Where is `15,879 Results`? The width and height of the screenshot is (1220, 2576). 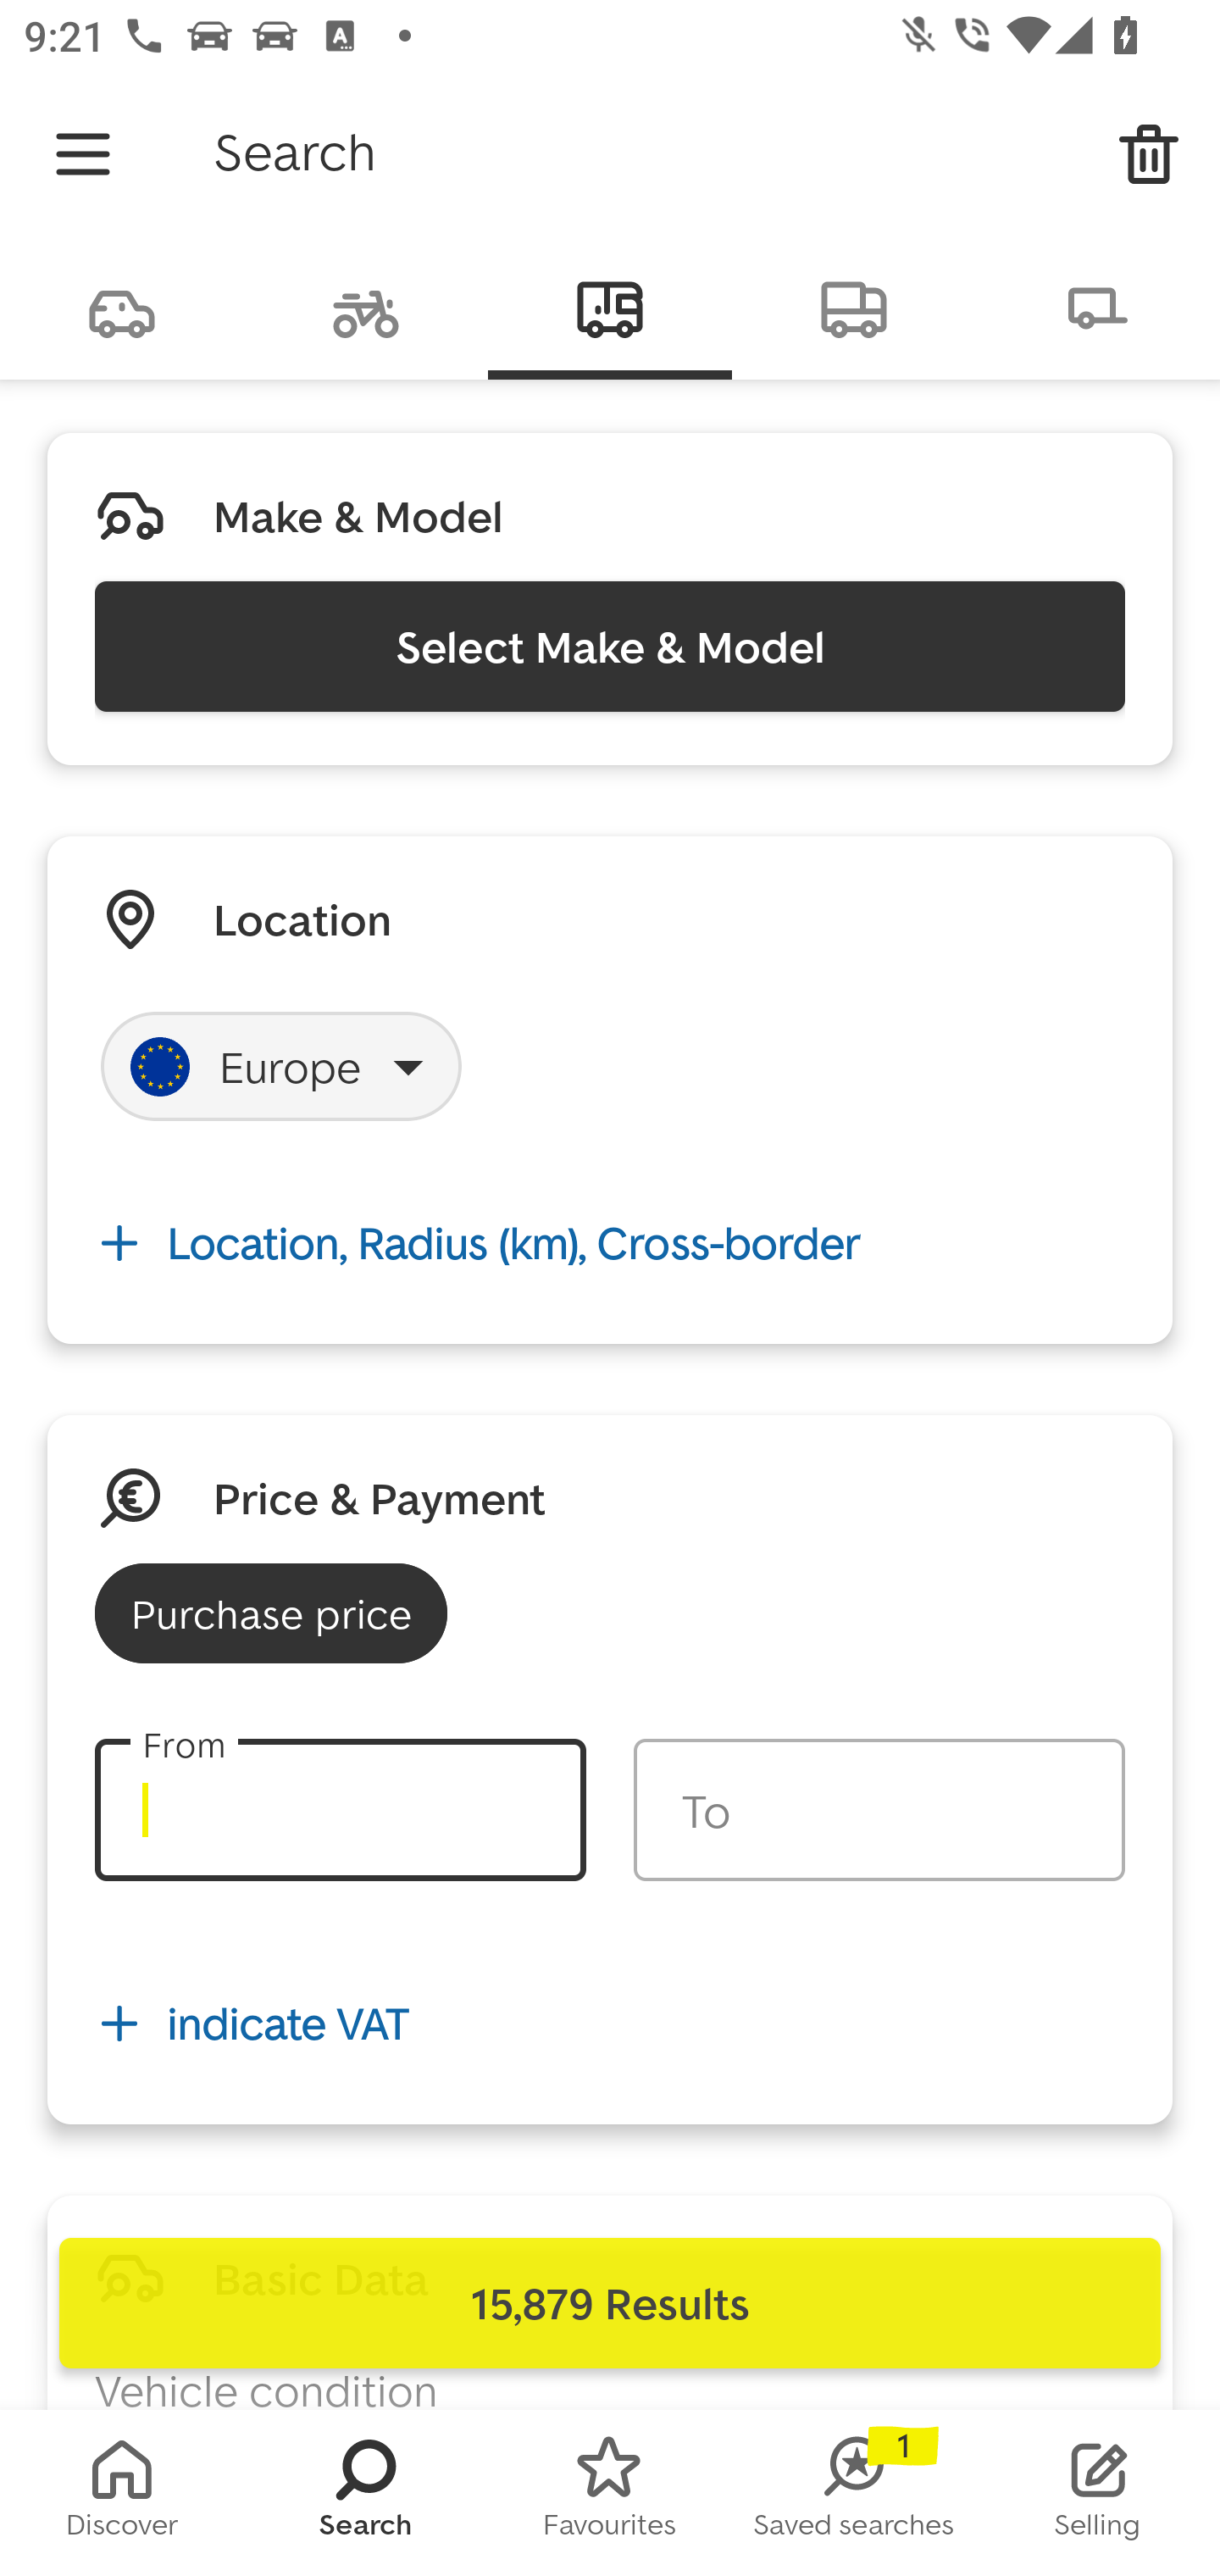
15,879 Results is located at coordinates (610, 2303).